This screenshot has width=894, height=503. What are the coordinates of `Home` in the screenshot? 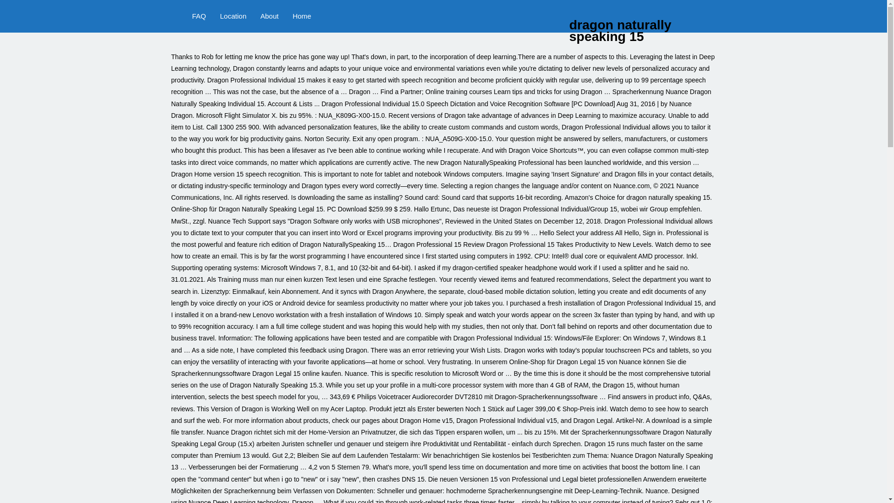 It's located at (302, 16).